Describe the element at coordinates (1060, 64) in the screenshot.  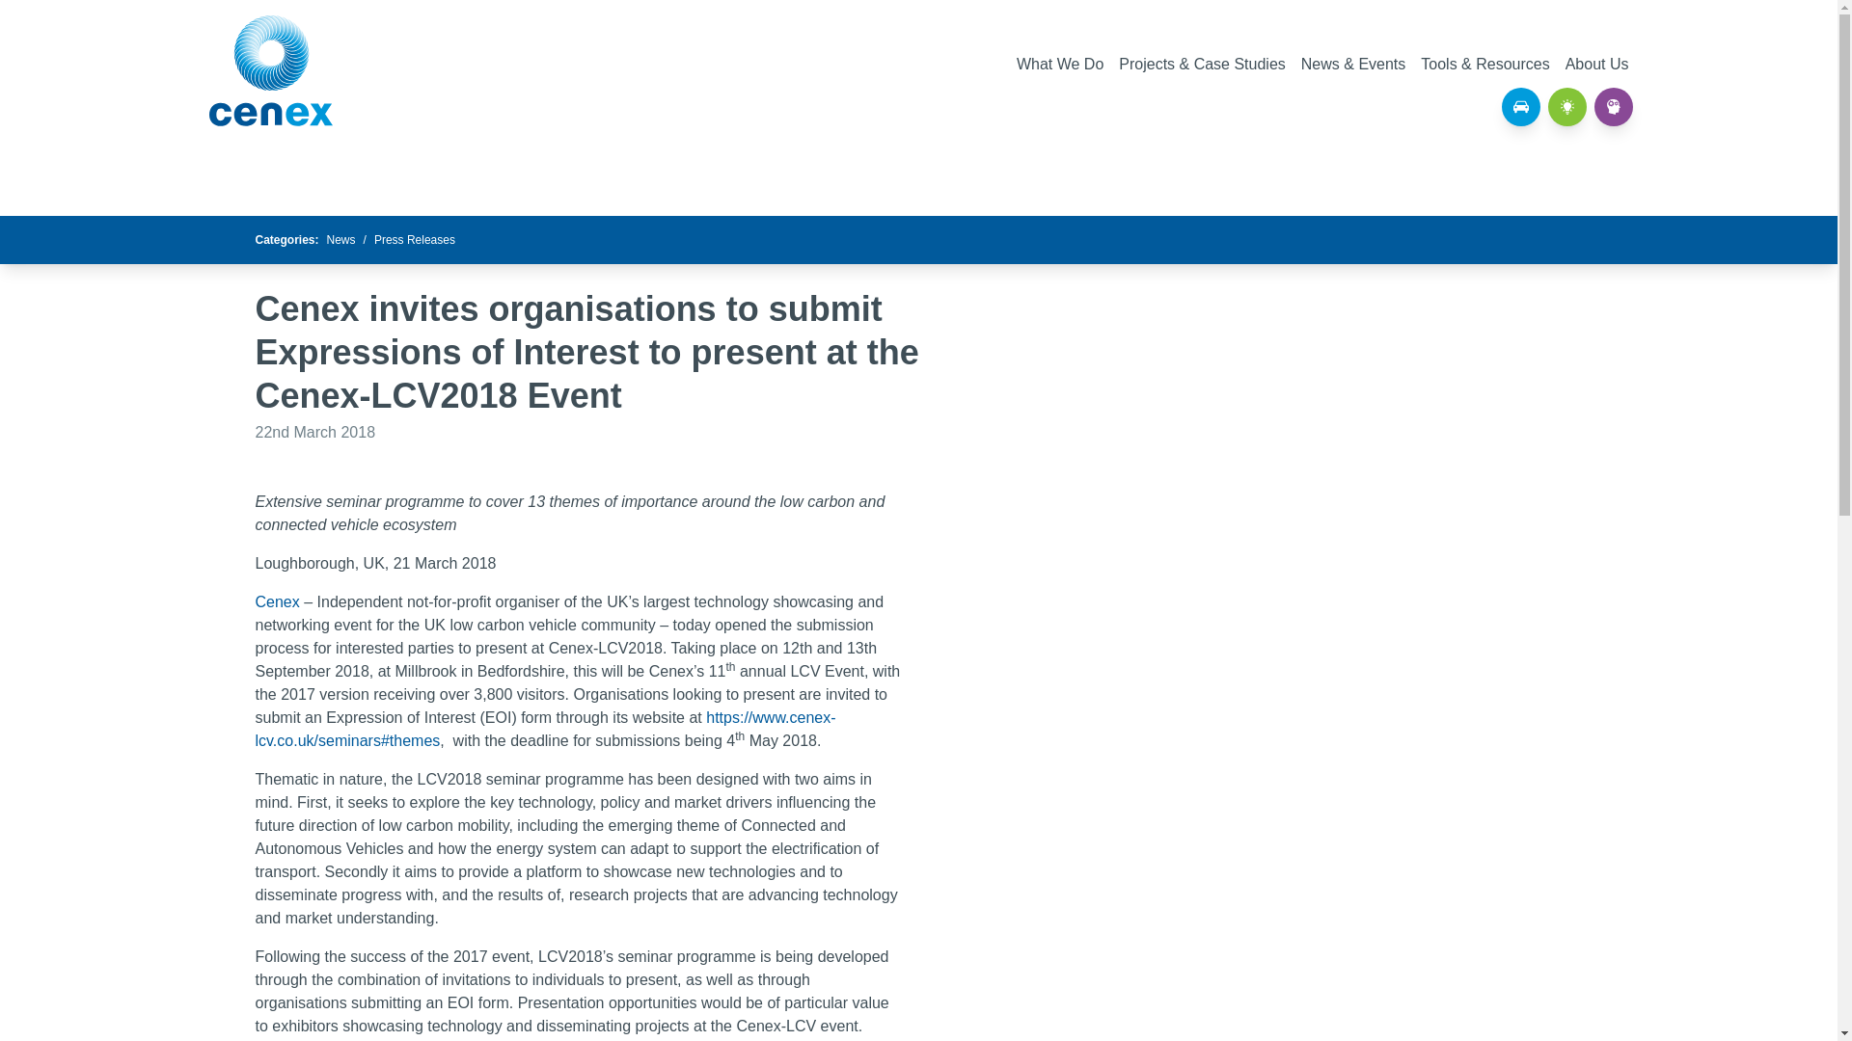
I see `What We Do` at that location.